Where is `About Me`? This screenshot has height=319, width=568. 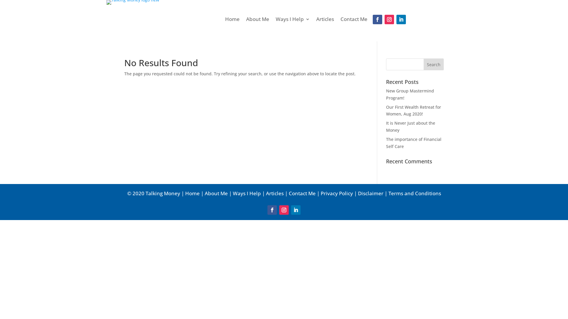 About Me is located at coordinates (258, 20).